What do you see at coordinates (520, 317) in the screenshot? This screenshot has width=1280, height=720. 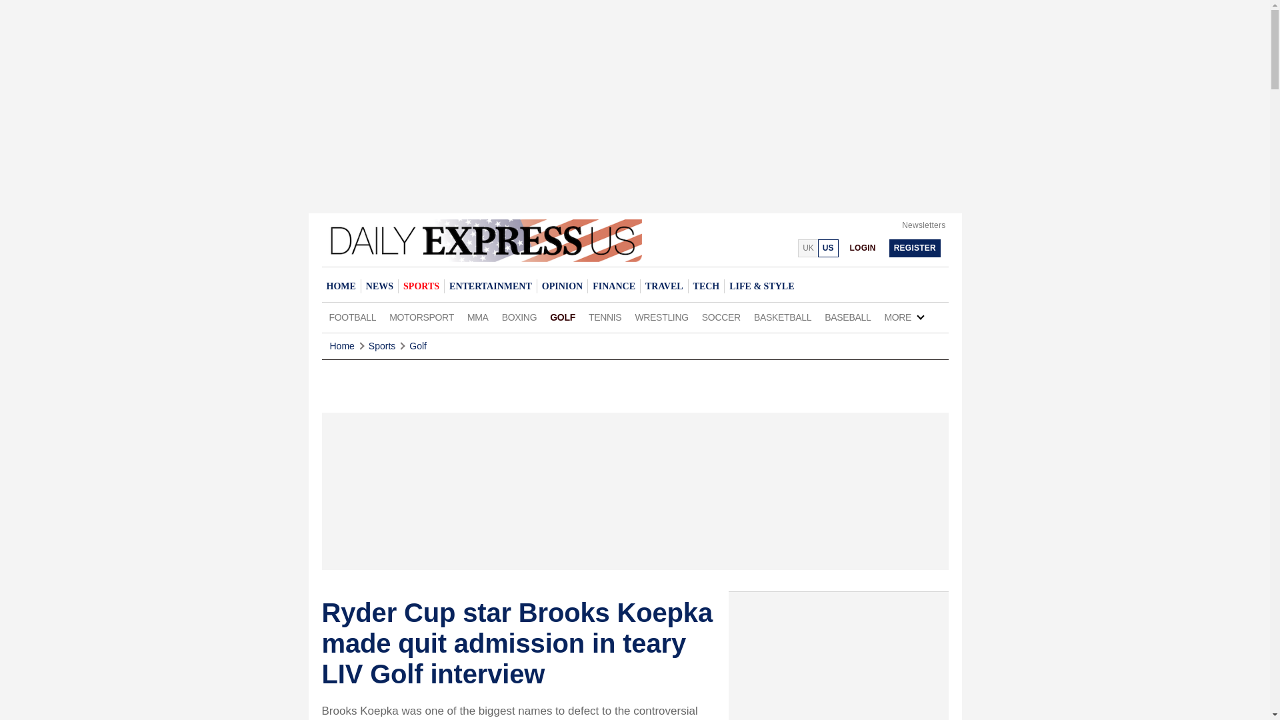 I see `BOXING` at bounding box center [520, 317].